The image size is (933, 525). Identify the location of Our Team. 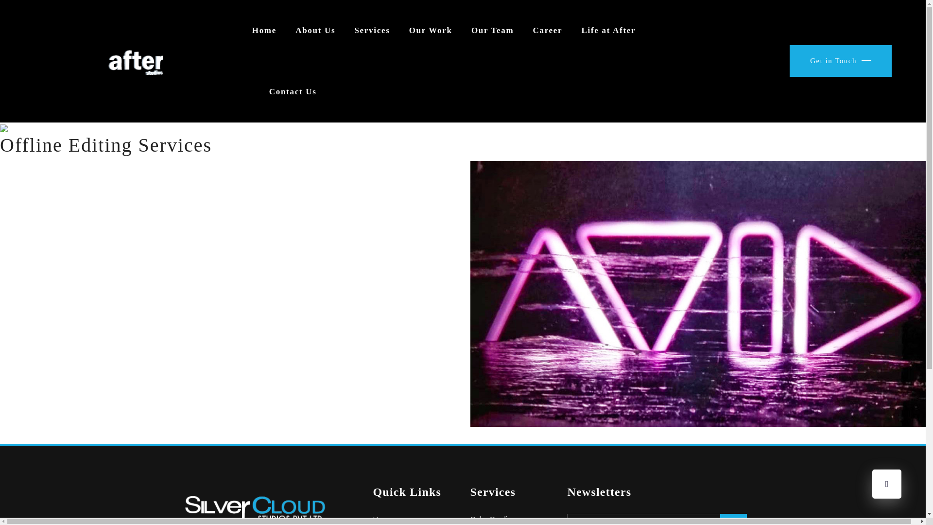
(492, 31).